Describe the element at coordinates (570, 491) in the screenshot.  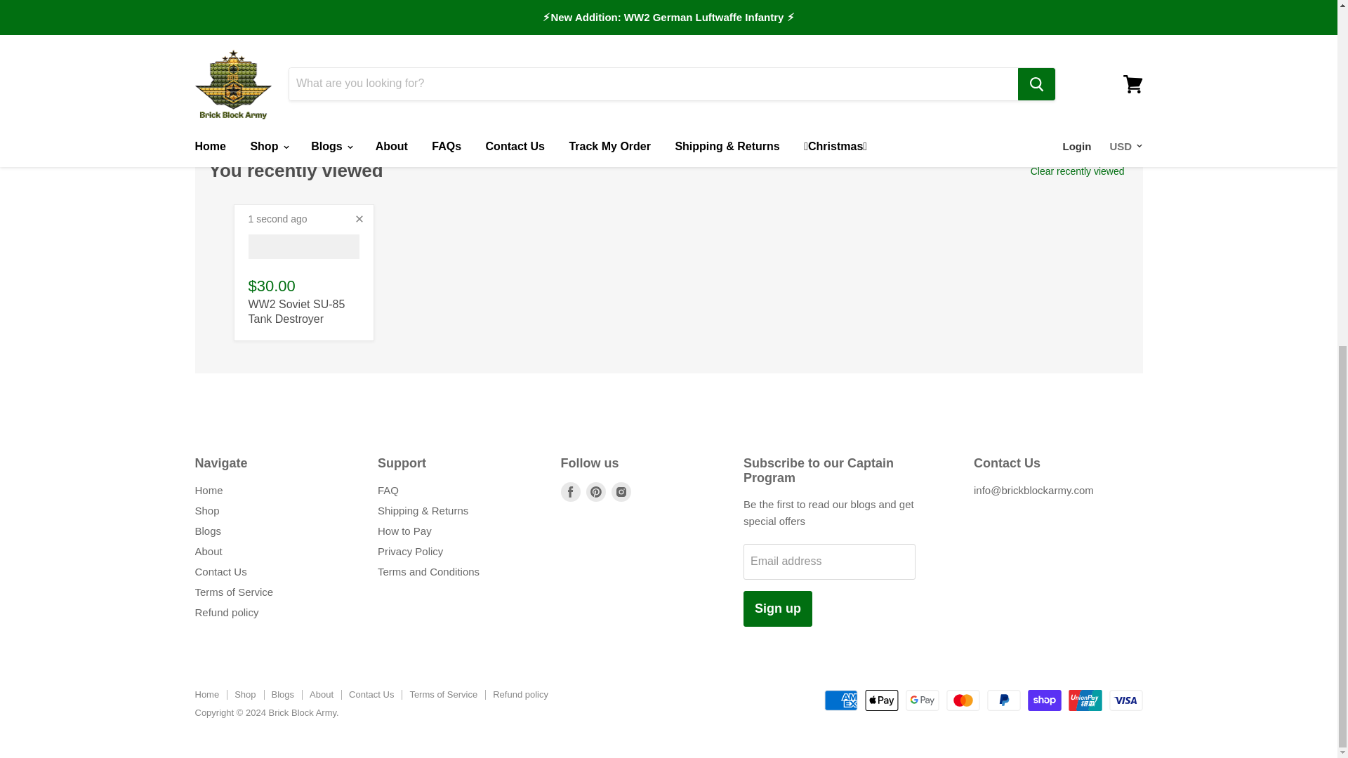
I see `Facebook` at that location.